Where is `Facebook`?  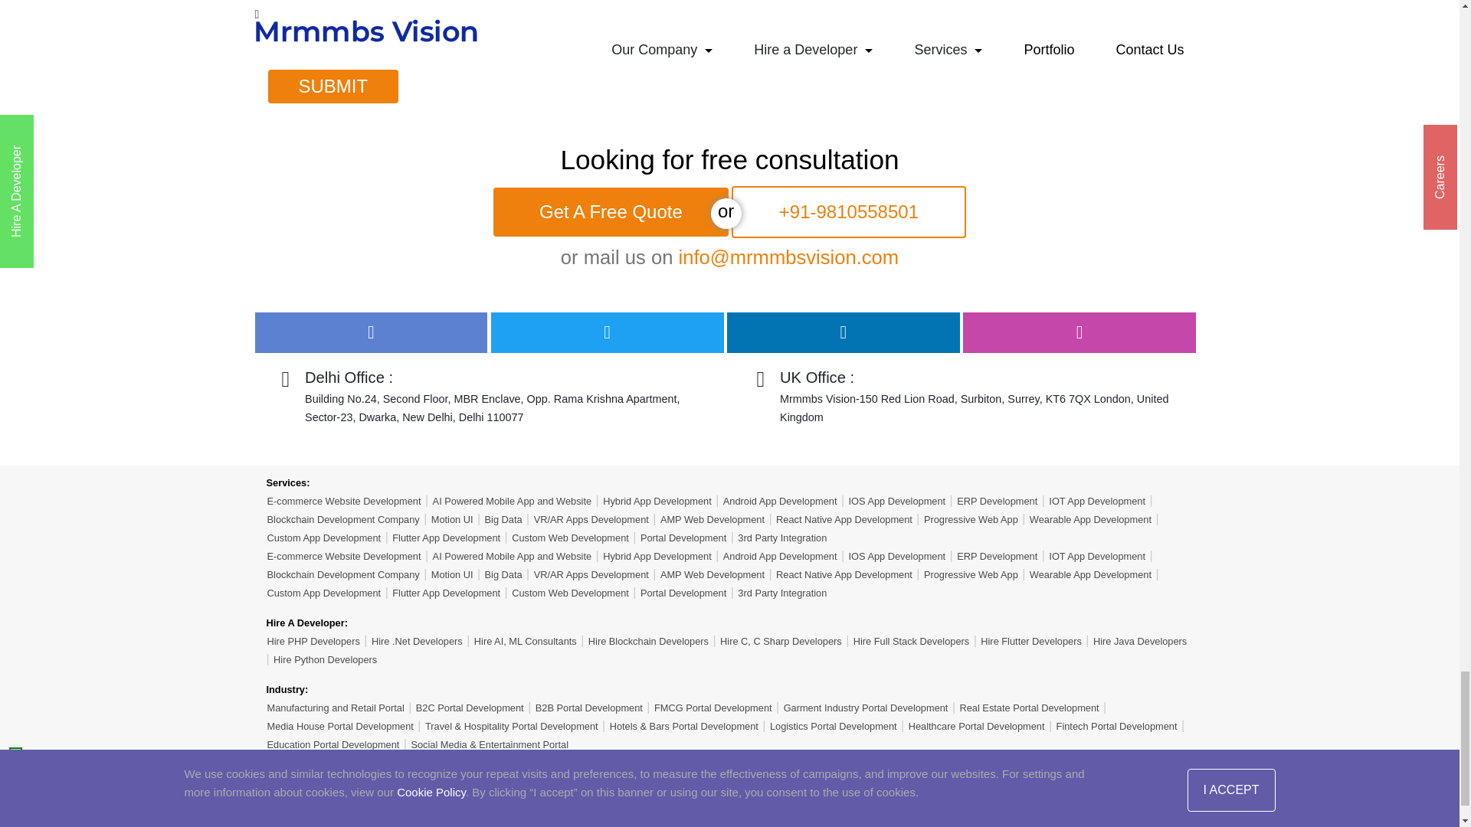
Facebook is located at coordinates (371, 332).